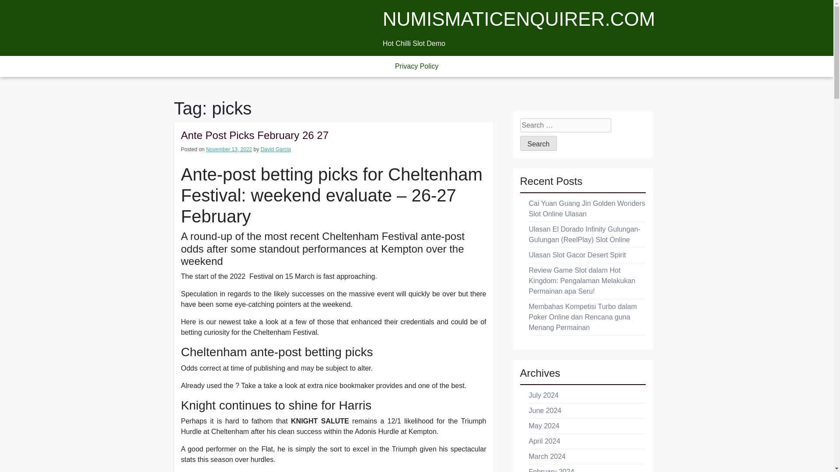 The width and height of the screenshot is (840, 472). I want to click on Search, so click(538, 143).